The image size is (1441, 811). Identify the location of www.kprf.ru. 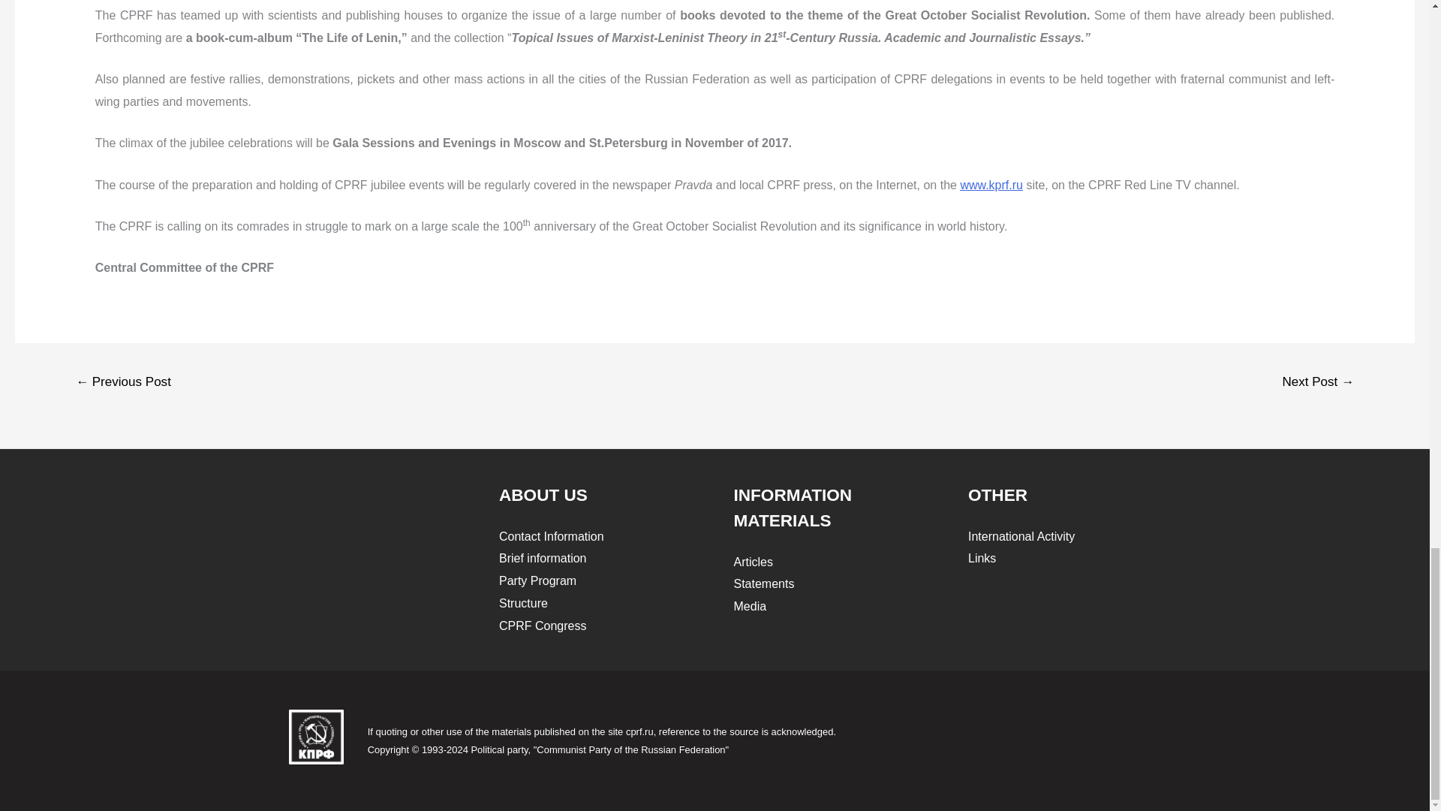
(991, 185).